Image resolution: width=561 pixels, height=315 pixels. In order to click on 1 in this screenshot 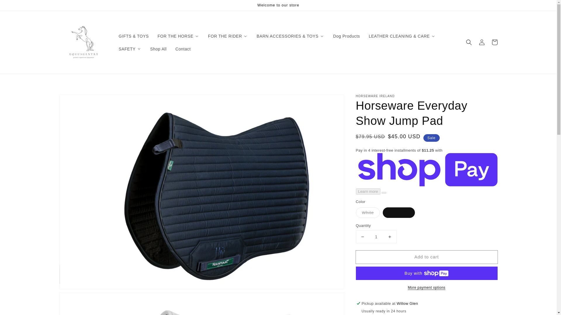, I will do `click(376, 236)`.